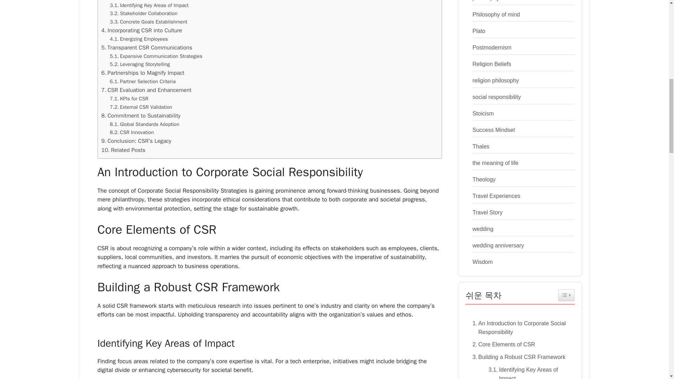 This screenshot has width=674, height=379. I want to click on Partnerships to Magnify Impact, so click(143, 73).